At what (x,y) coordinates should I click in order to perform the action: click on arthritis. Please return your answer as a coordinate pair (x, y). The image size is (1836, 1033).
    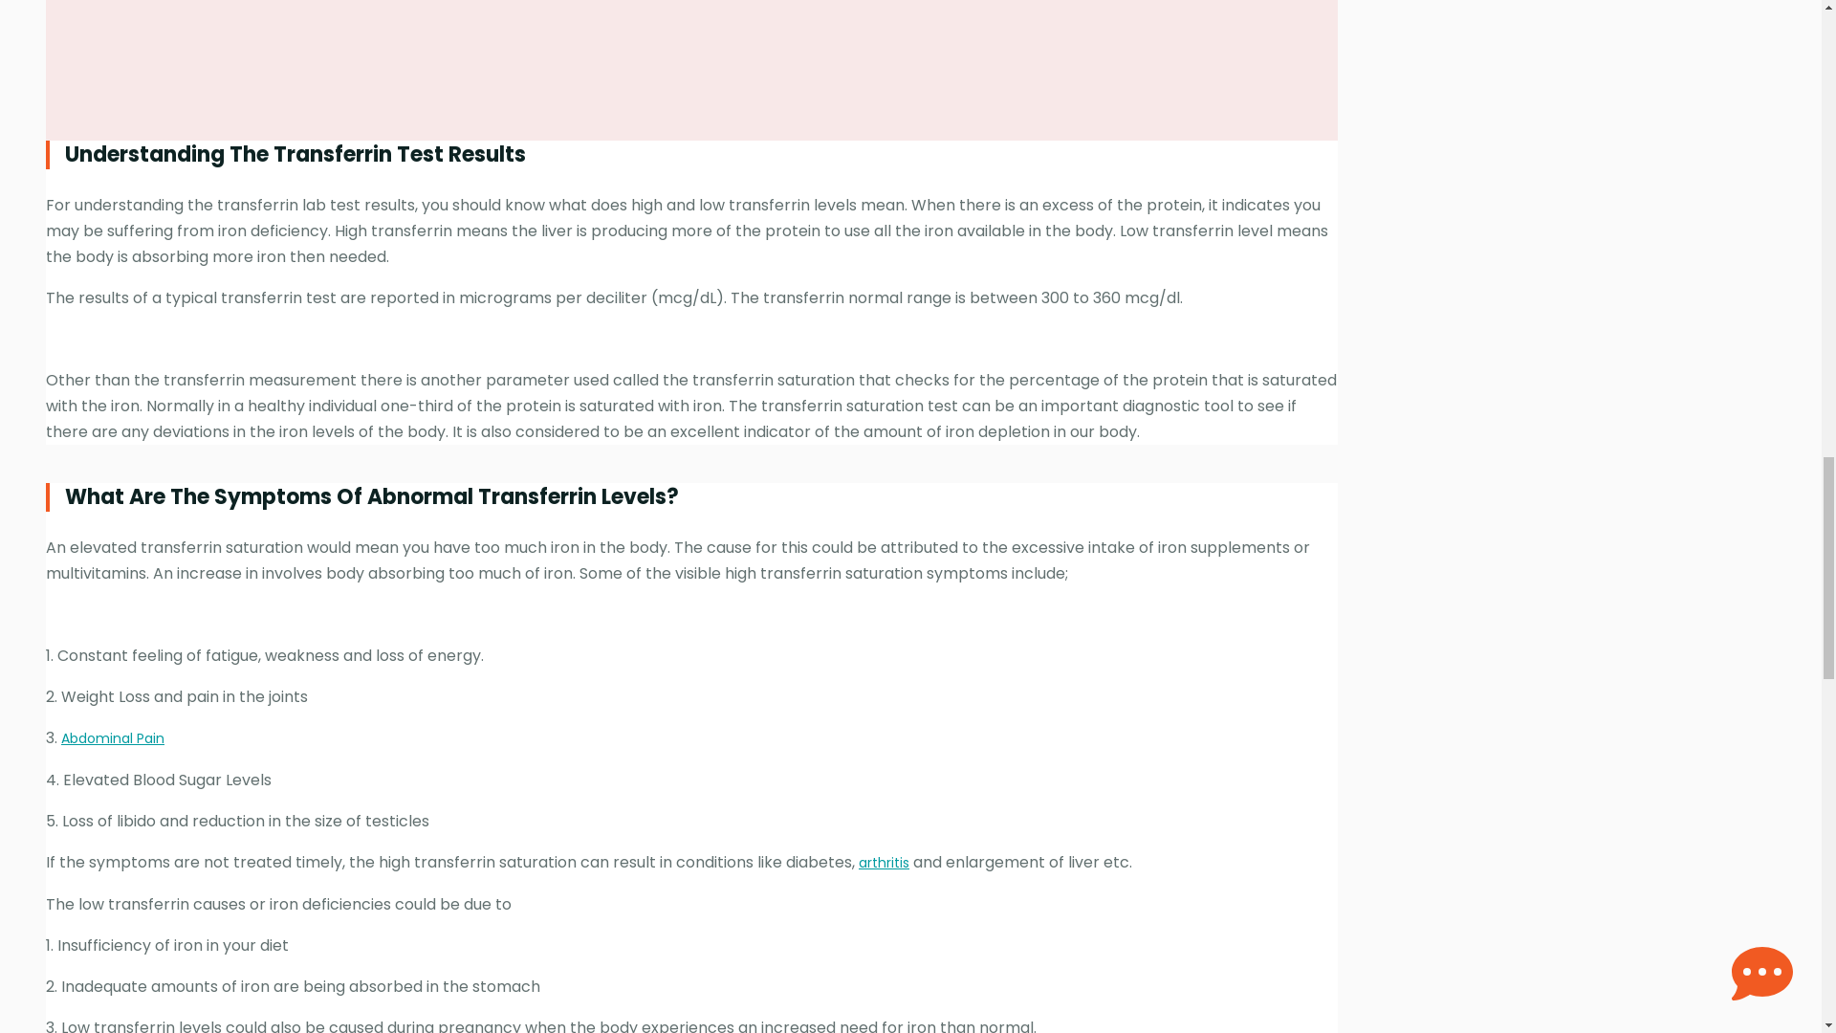
    Looking at the image, I should click on (884, 863).